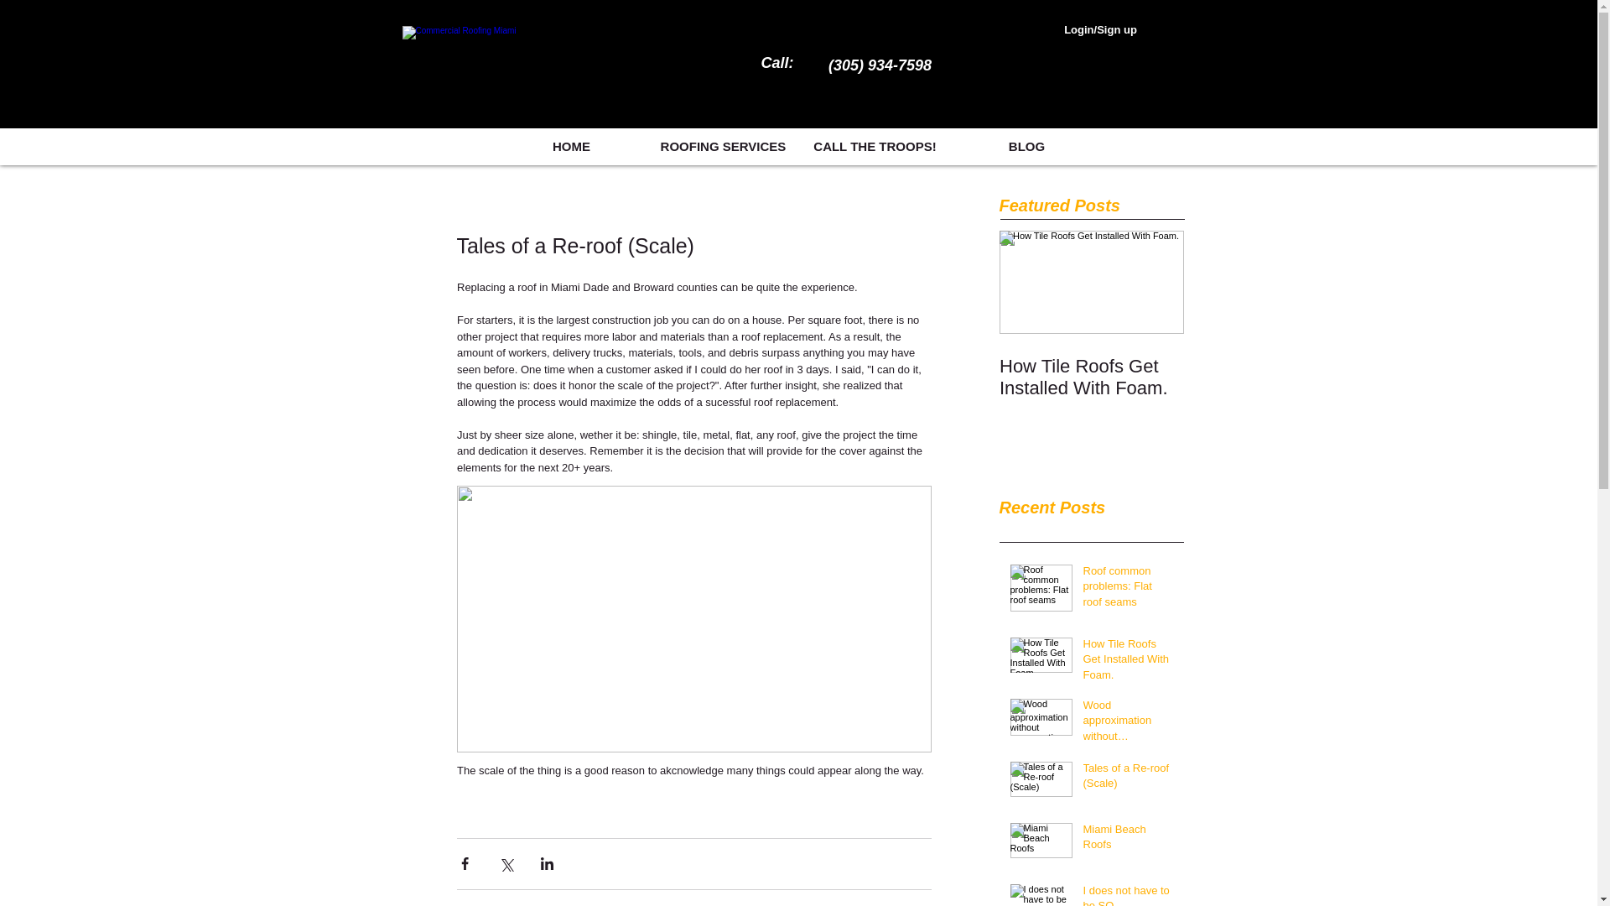 The width and height of the screenshot is (1610, 906). What do you see at coordinates (1129, 663) in the screenshot?
I see `How Tile Roofs Get Installed With Foam.` at bounding box center [1129, 663].